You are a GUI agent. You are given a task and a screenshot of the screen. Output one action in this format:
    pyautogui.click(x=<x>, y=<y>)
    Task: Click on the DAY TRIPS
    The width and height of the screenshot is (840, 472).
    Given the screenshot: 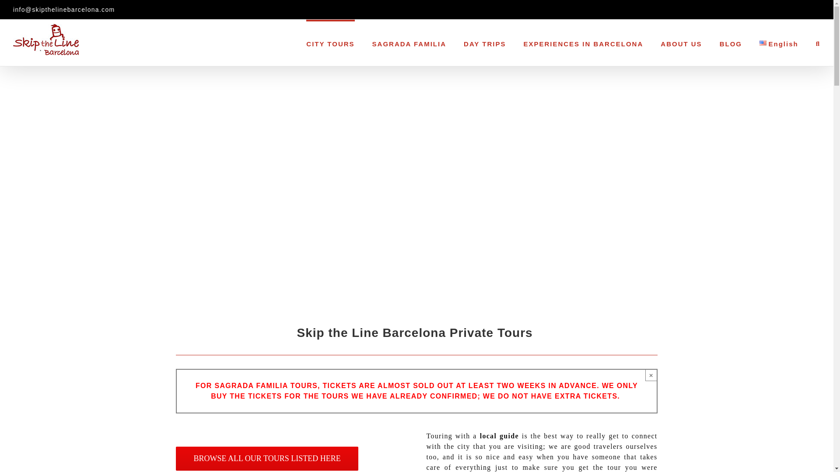 What is the action you would take?
    pyautogui.click(x=484, y=43)
    